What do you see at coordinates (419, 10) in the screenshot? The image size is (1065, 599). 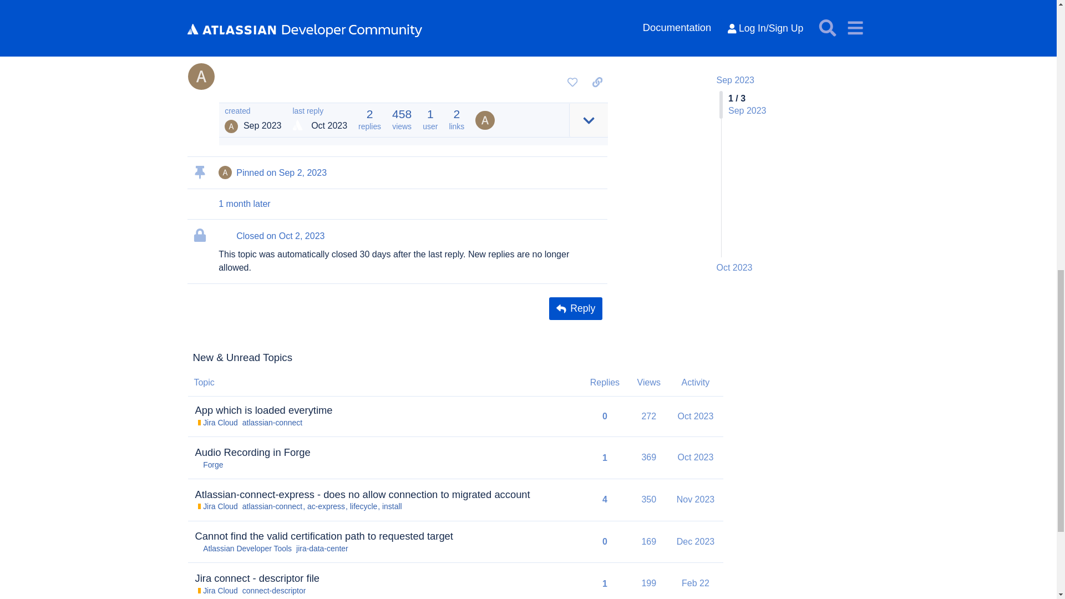 I see `Developer changelog 17` at bounding box center [419, 10].